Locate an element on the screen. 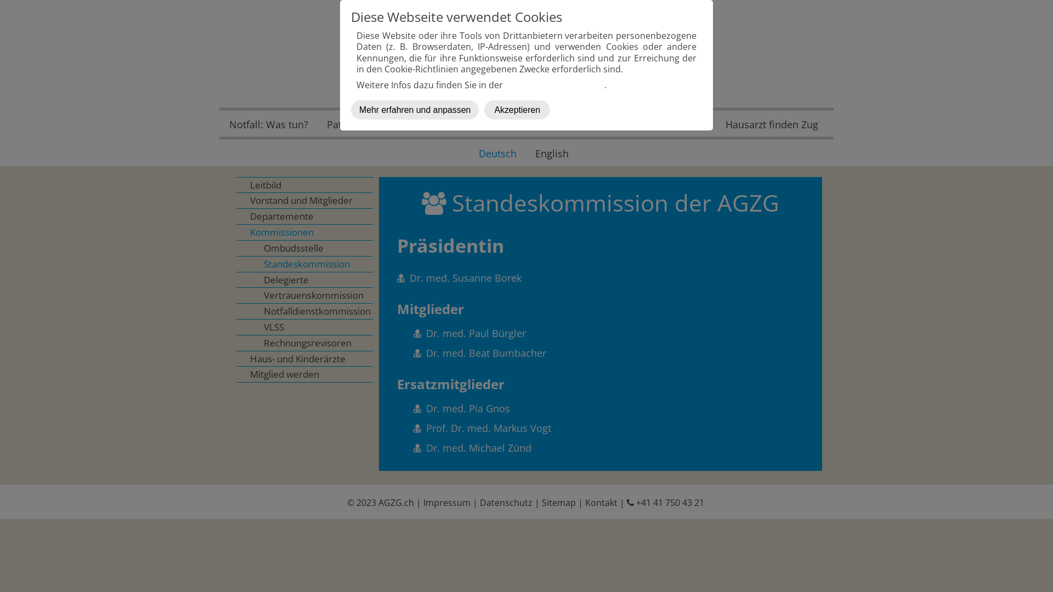 Image resolution: width=1053 pixels, height=592 pixels. Delegierte is located at coordinates (305, 280).